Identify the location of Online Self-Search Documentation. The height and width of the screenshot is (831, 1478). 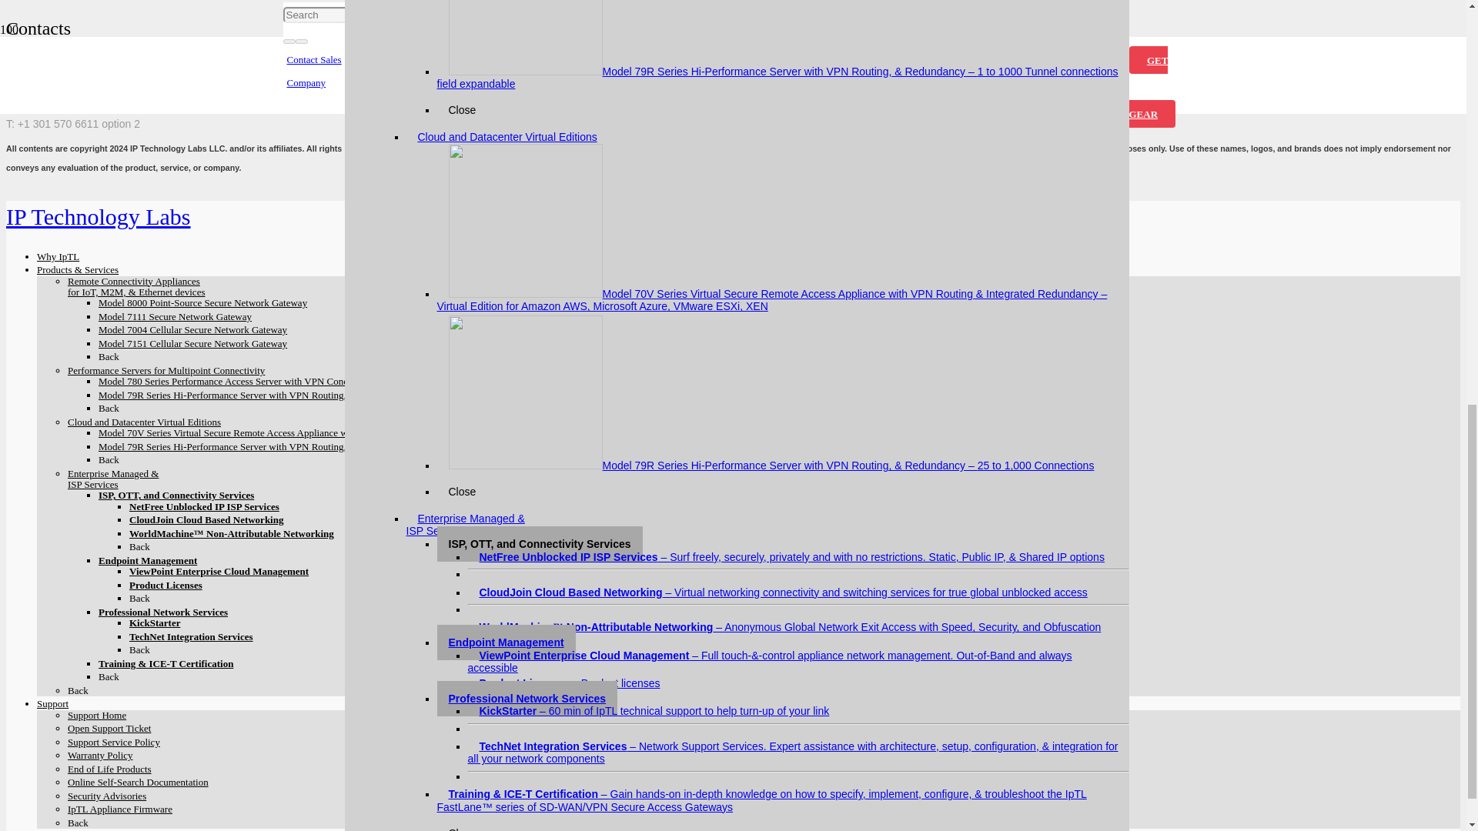
(470, 158).